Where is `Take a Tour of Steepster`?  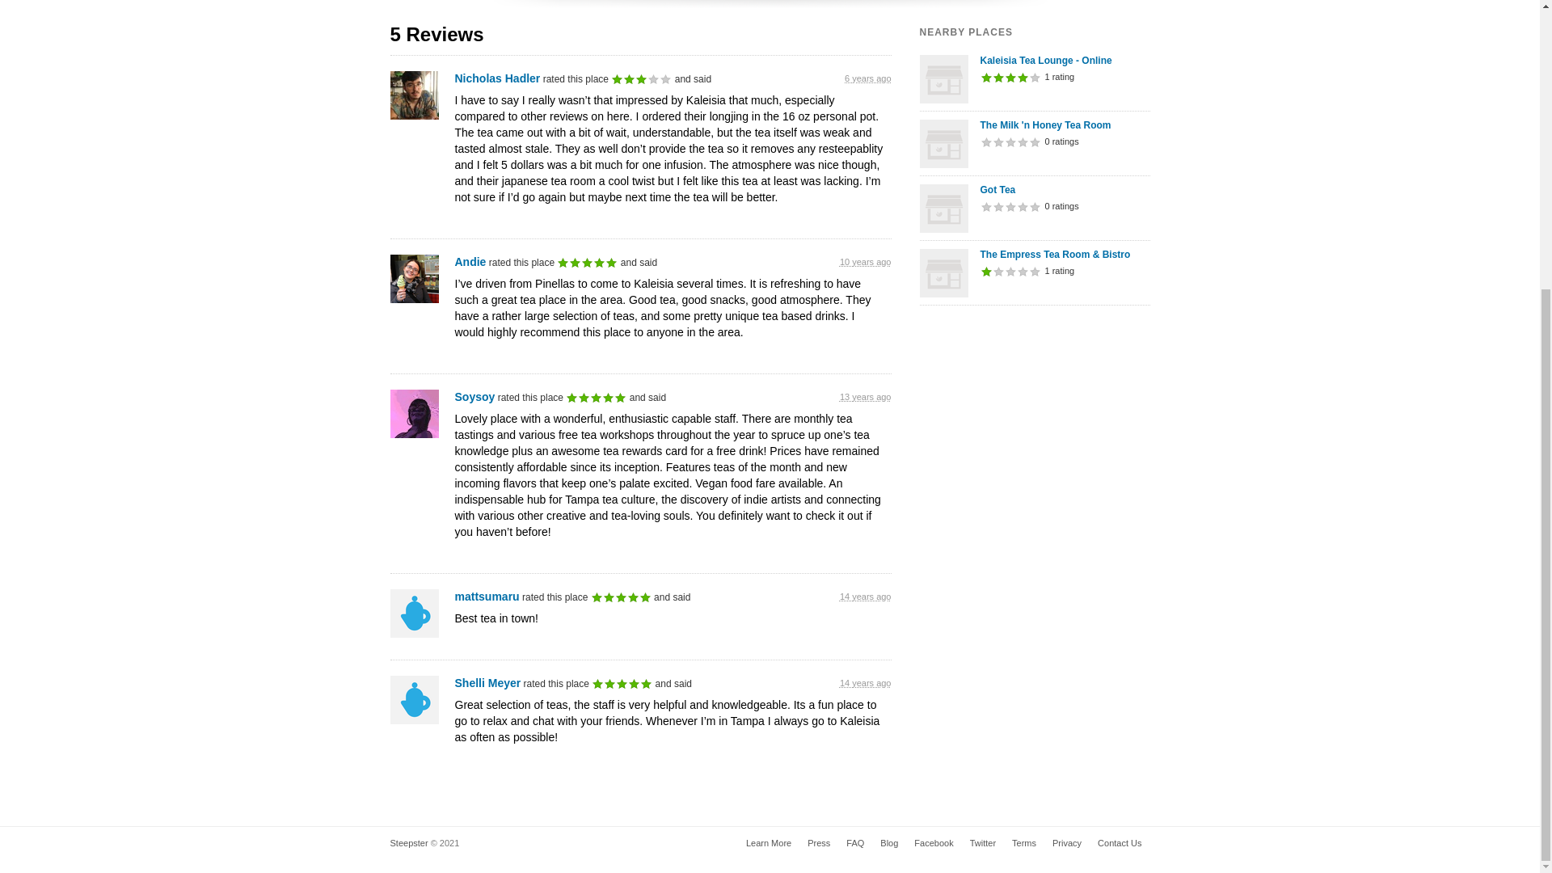 Take a Tour of Steepster is located at coordinates (768, 842).